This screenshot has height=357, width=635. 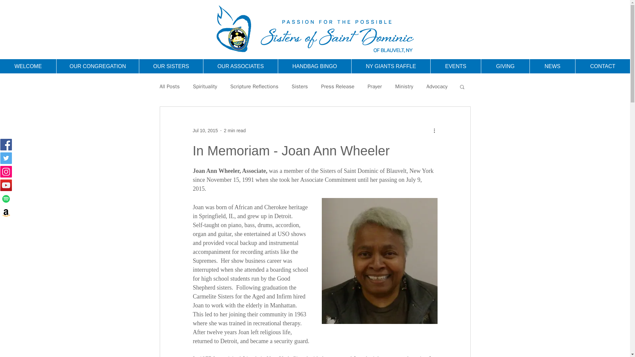 What do you see at coordinates (240, 66) in the screenshot?
I see `OUR ASSOCIATES` at bounding box center [240, 66].